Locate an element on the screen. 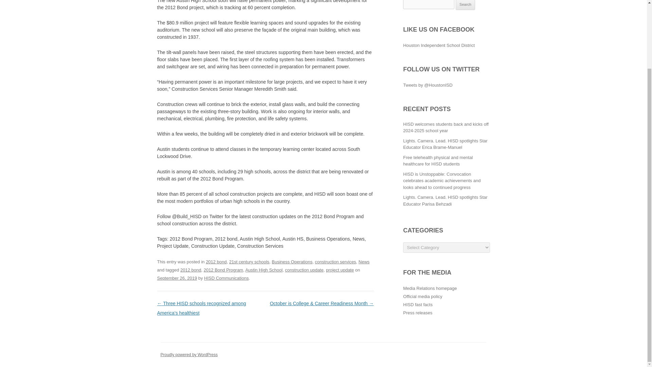 The width and height of the screenshot is (652, 367). 2012 bond is located at coordinates (191, 270).